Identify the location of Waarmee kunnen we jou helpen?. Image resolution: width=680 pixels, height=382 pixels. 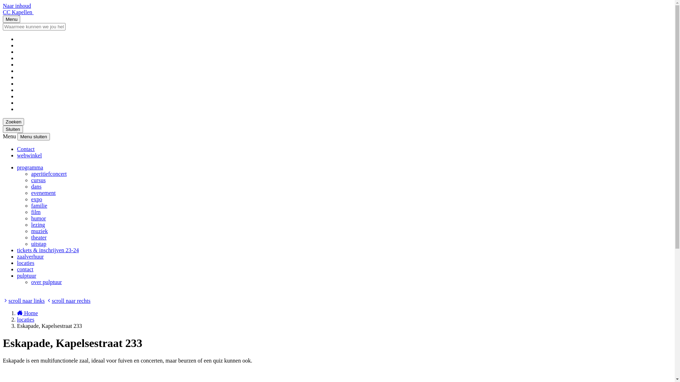
(34, 27).